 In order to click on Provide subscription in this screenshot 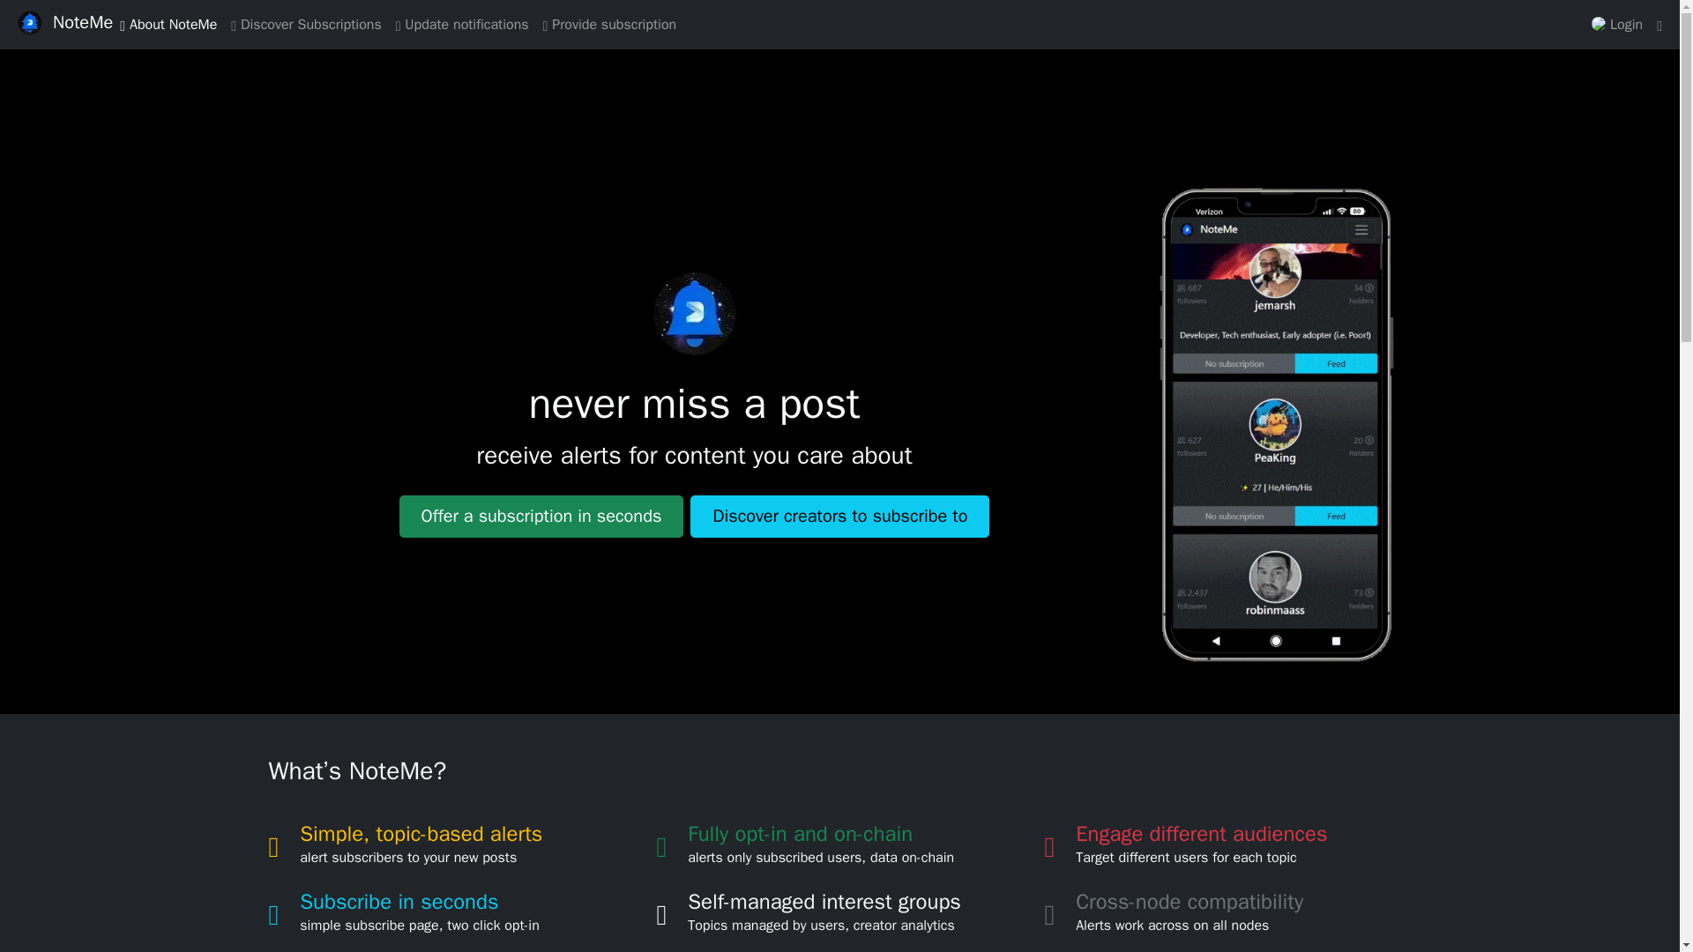, I will do `click(610, 24)`.